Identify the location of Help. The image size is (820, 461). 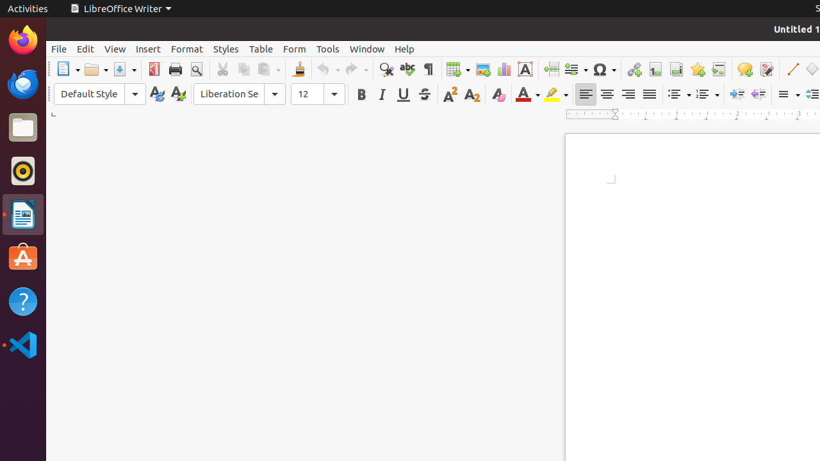
(23, 301).